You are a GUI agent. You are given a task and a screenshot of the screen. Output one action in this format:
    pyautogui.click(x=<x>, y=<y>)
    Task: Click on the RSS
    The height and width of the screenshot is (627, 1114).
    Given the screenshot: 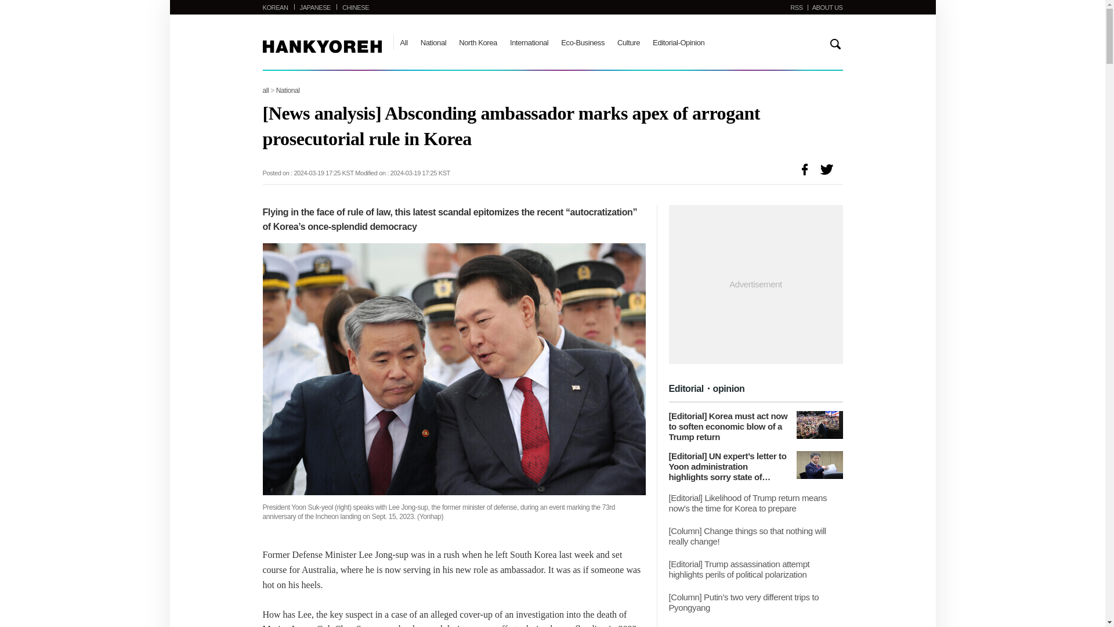 What is the action you would take?
    pyautogui.click(x=796, y=7)
    